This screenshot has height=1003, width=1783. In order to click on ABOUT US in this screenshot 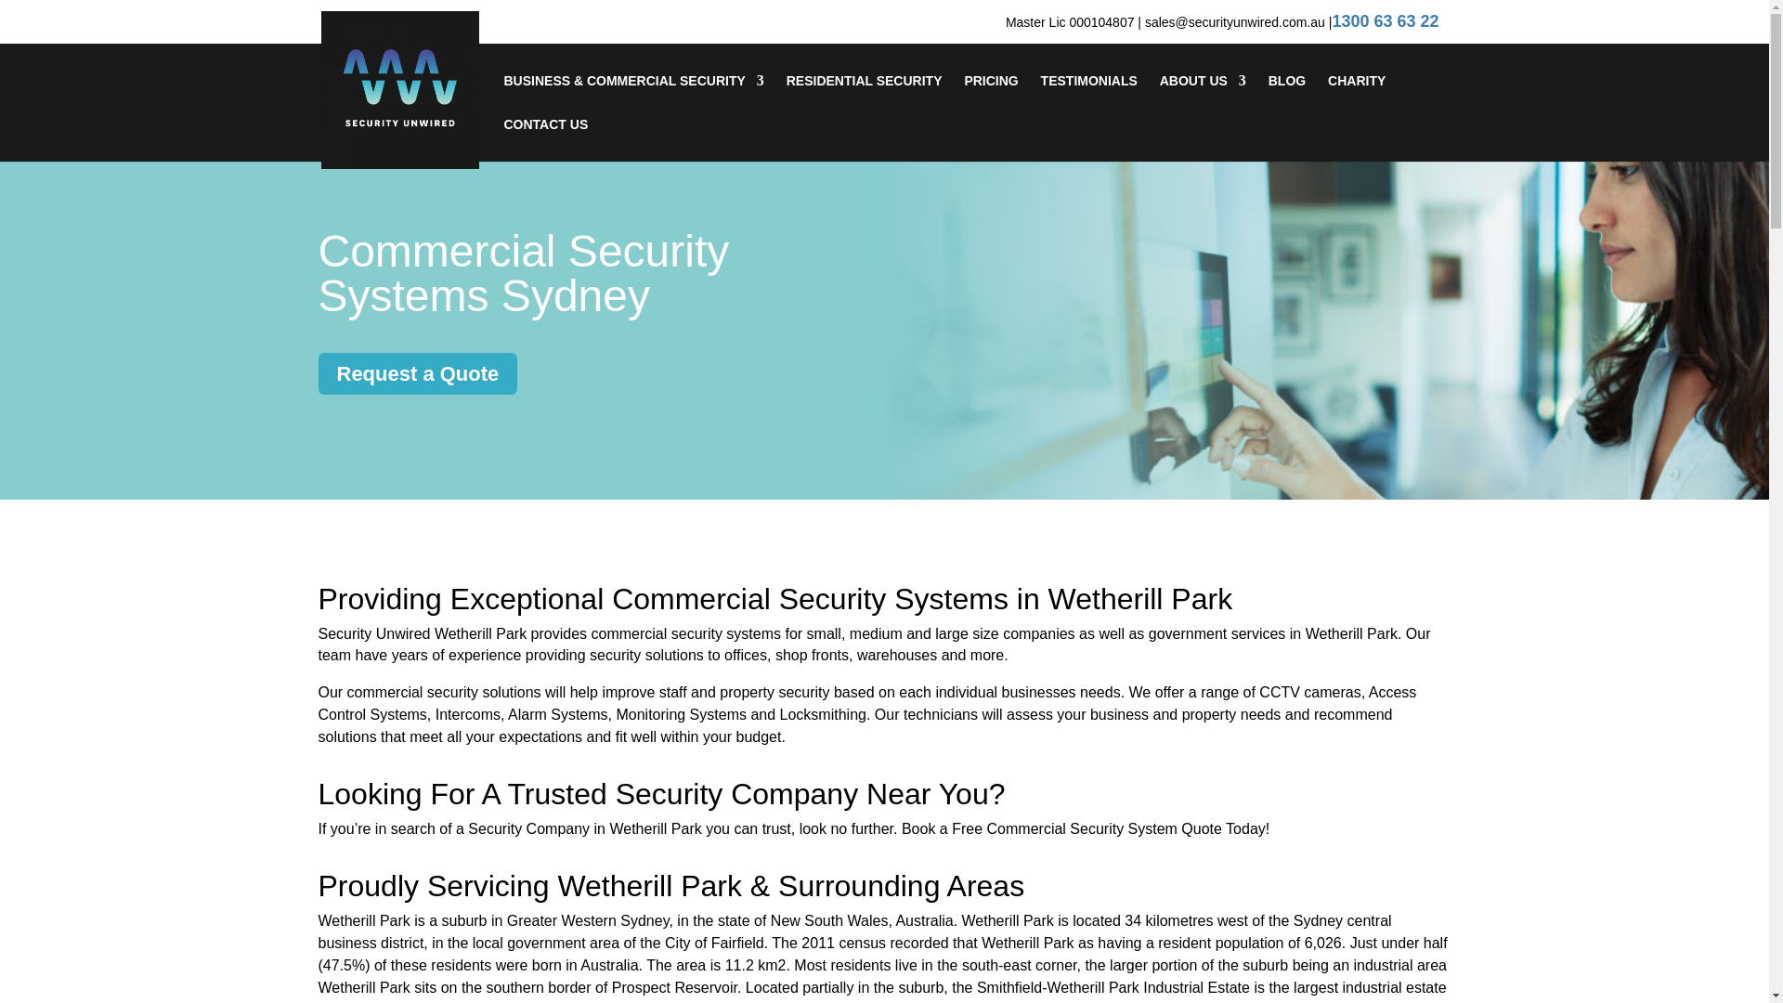, I will do `click(1204, 96)`.